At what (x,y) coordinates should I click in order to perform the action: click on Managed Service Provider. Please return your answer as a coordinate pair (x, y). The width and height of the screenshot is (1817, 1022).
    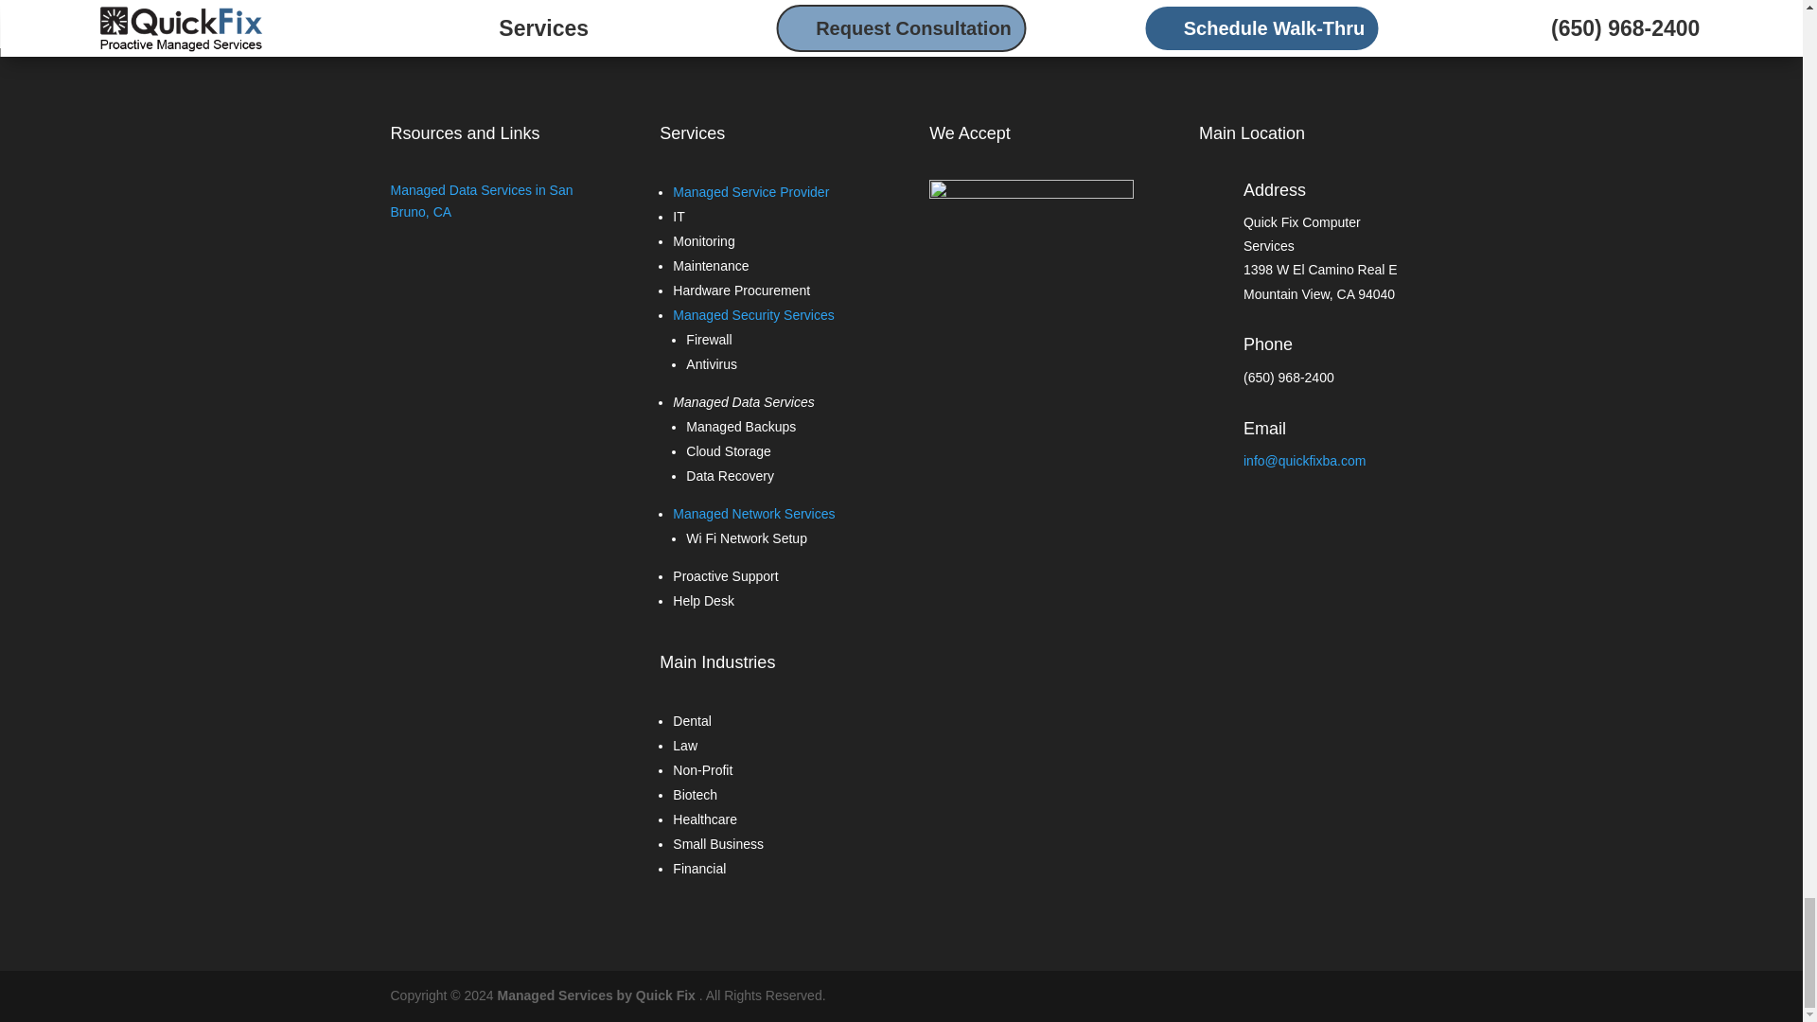
    Looking at the image, I should click on (750, 191).